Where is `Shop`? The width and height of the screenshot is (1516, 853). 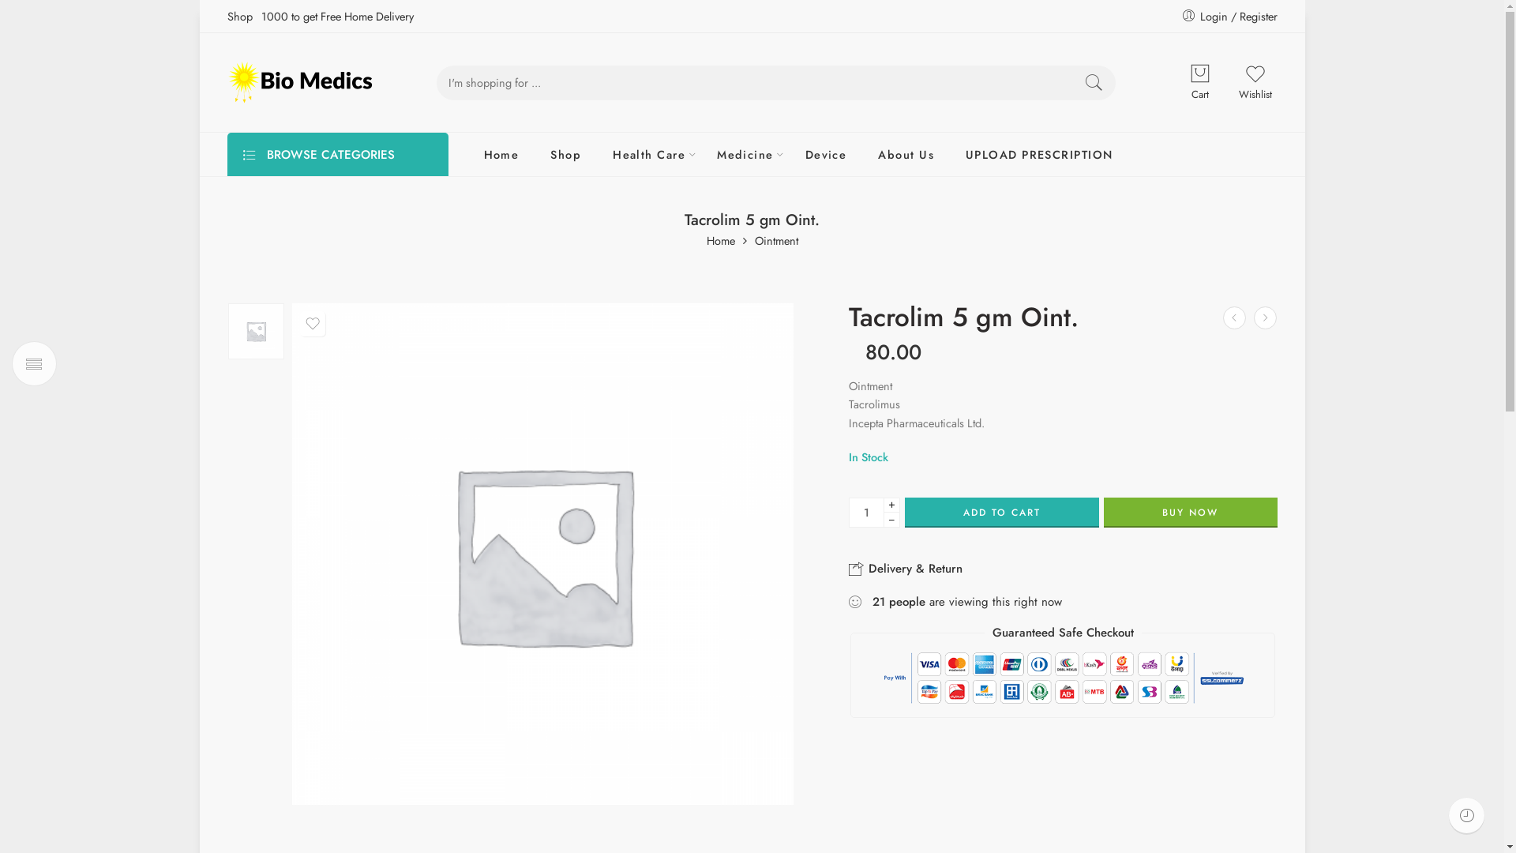
Shop is located at coordinates (565, 155).